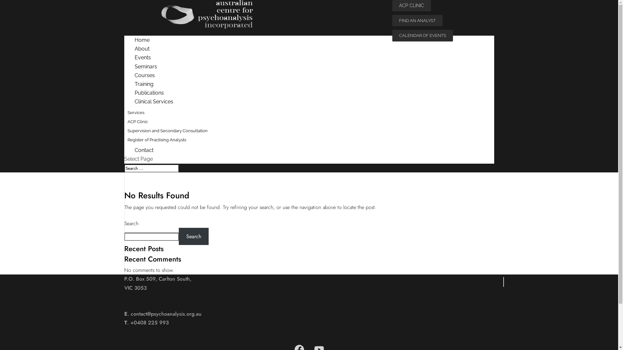  I want to click on Supervision and Secondary Consultation, so click(167, 131).